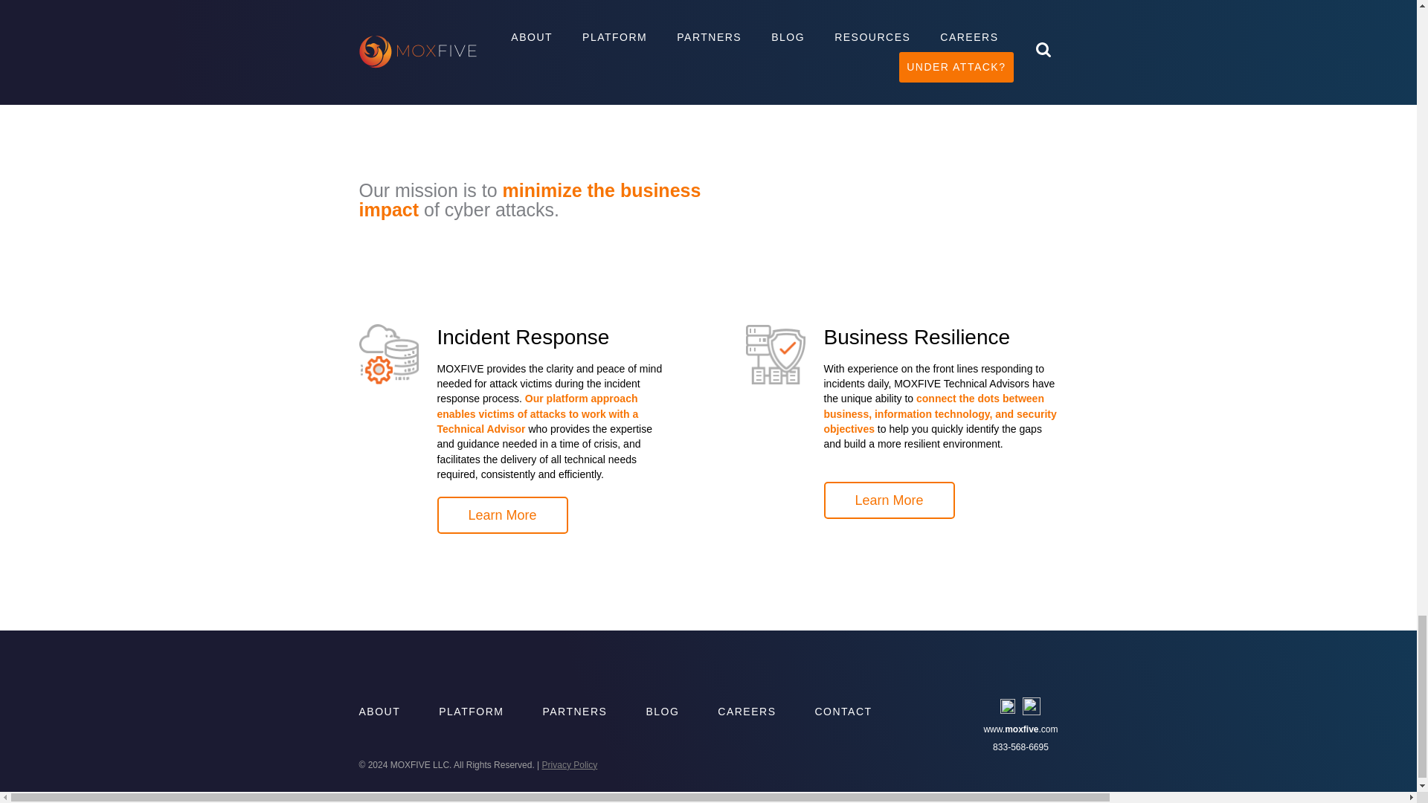  What do you see at coordinates (747, 712) in the screenshot?
I see `CAREERS` at bounding box center [747, 712].